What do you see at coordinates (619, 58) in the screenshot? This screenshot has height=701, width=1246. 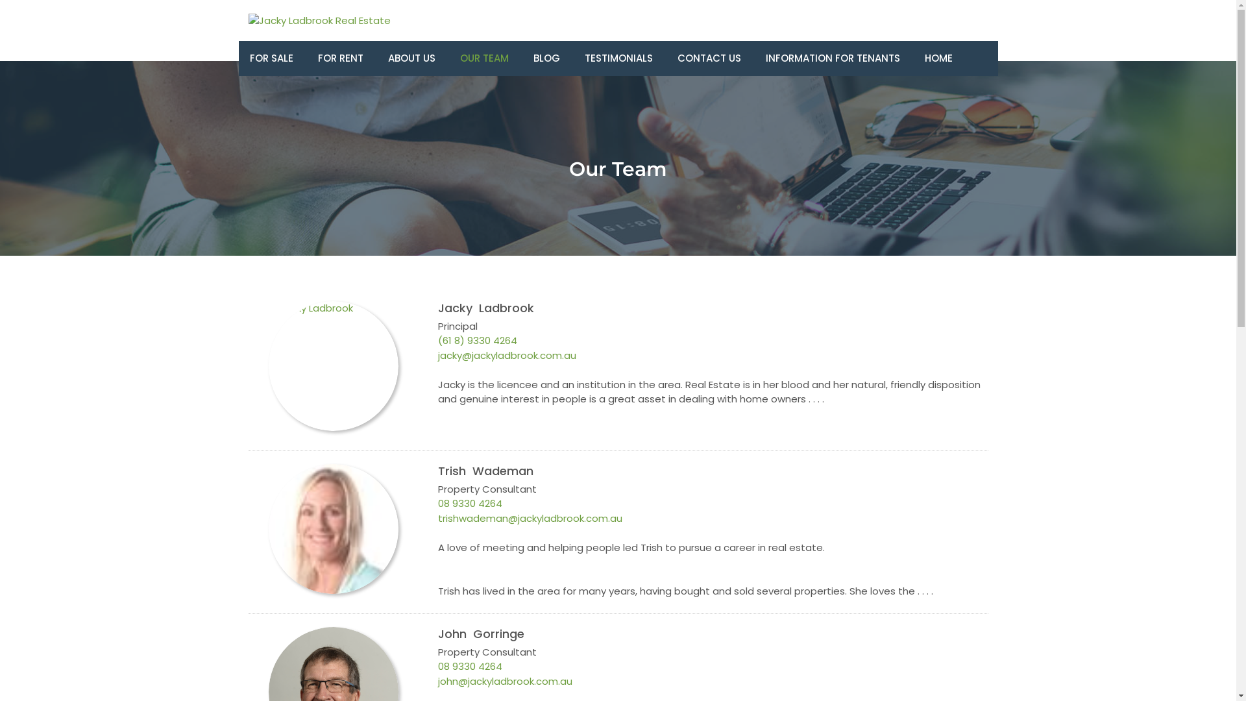 I see `TESTIMONIALS` at bounding box center [619, 58].